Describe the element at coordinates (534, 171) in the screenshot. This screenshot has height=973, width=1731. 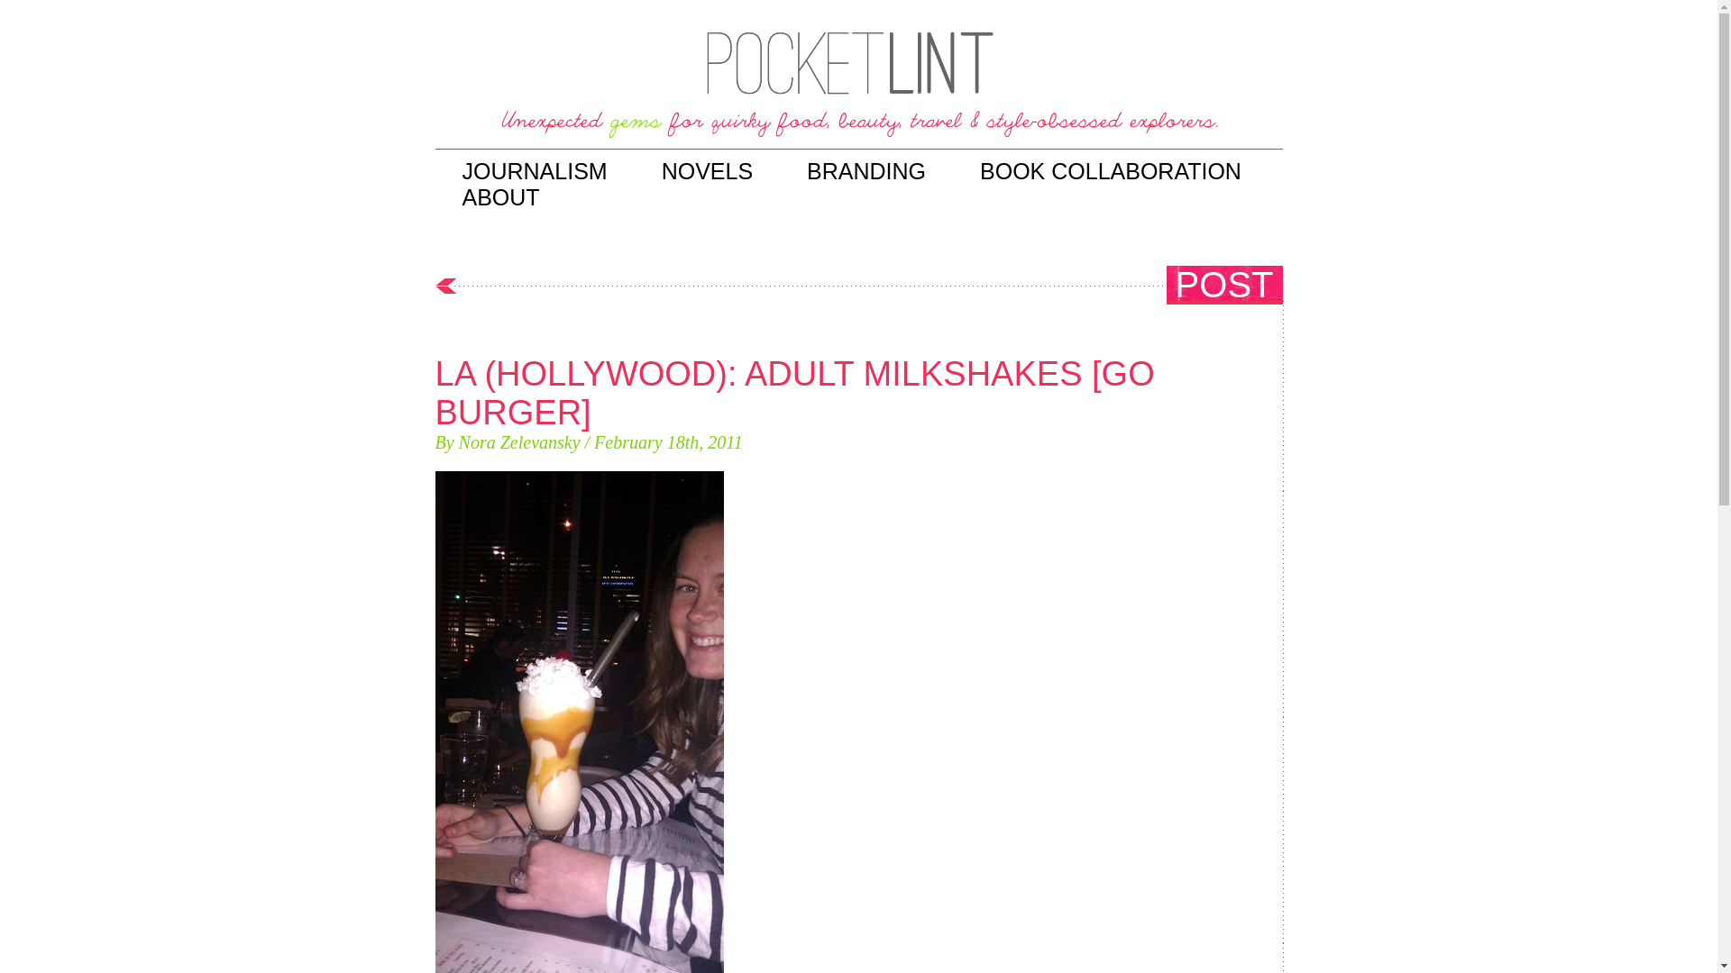
I see `JOURNALISM` at that location.